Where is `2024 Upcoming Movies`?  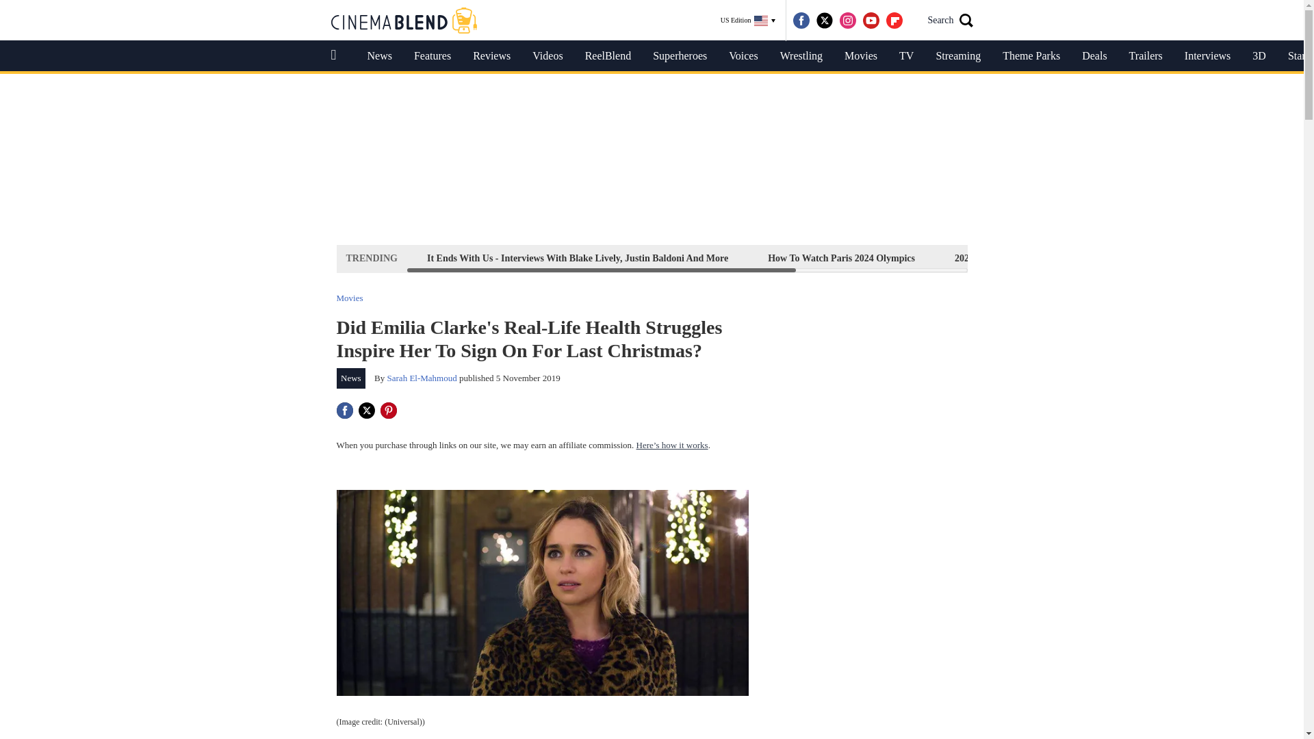 2024 Upcoming Movies is located at coordinates (1002, 258).